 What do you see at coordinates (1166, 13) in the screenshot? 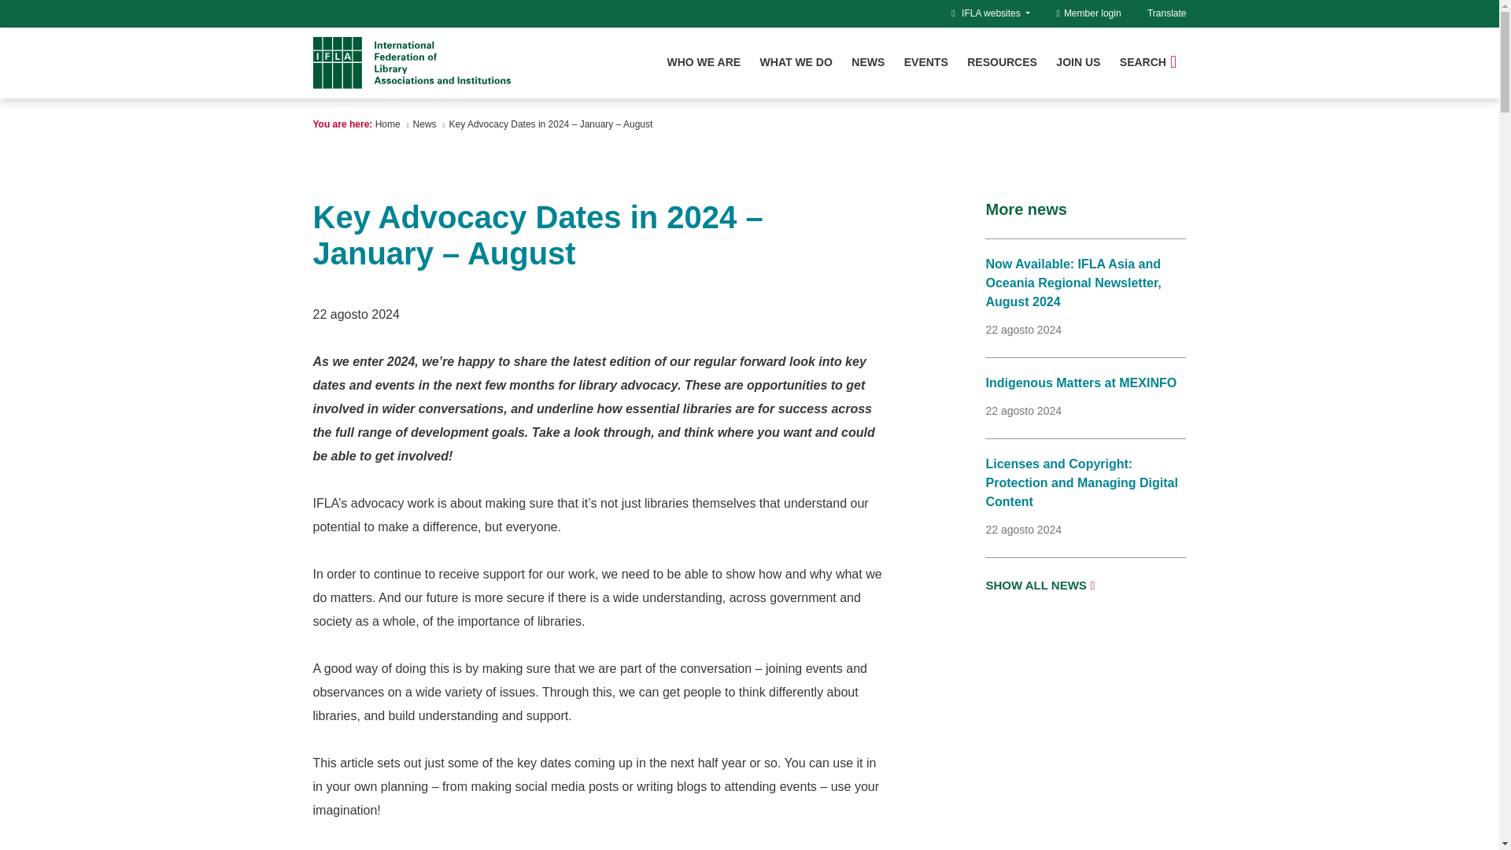
I see `Translate` at bounding box center [1166, 13].